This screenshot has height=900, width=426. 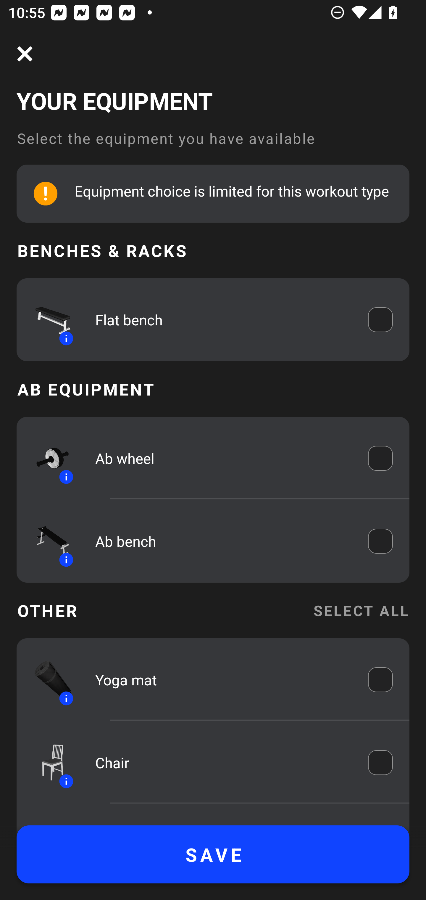 What do you see at coordinates (48, 458) in the screenshot?
I see `Equipment icon Information icon` at bounding box center [48, 458].